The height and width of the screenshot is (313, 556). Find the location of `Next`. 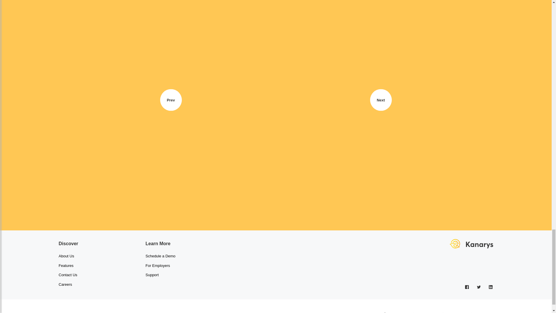

Next is located at coordinates (381, 100).